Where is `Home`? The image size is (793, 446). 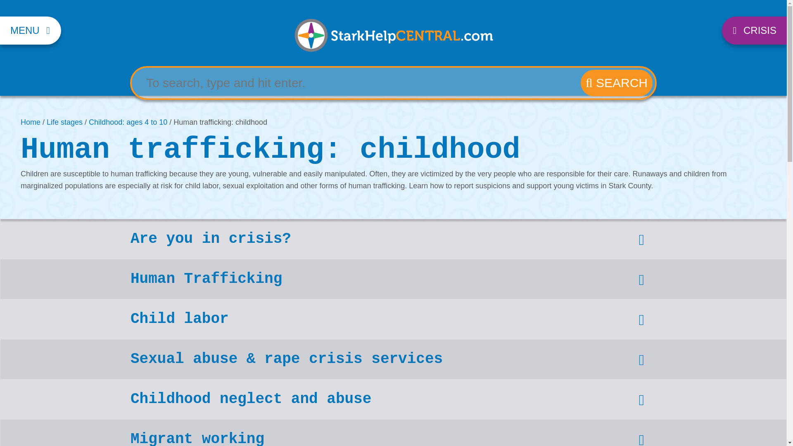
Home is located at coordinates (30, 122).